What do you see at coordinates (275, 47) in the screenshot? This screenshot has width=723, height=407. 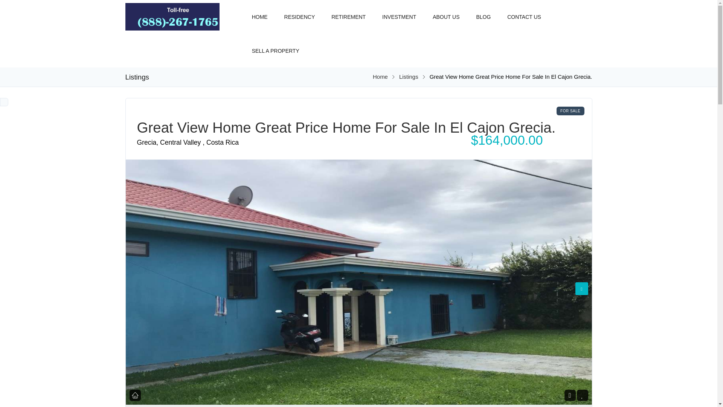 I see `SELL A PROPERTY` at bounding box center [275, 47].